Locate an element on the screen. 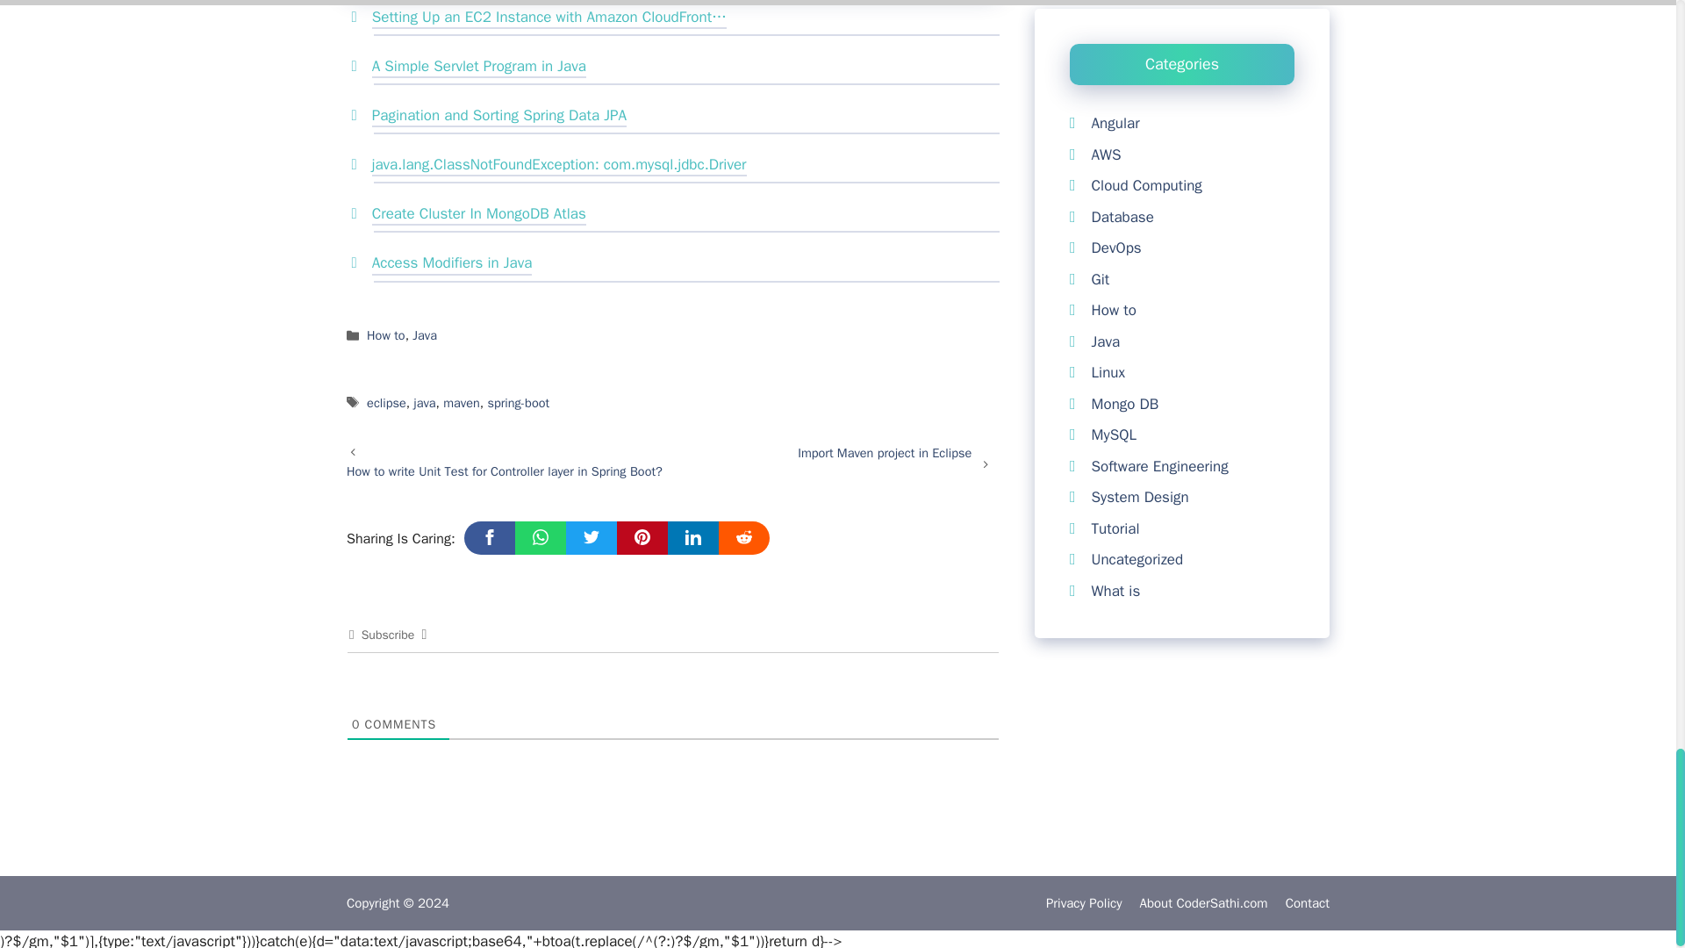 Image resolution: width=1685 pixels, height=948 pixels. Java is located at coordinates (425, 335).